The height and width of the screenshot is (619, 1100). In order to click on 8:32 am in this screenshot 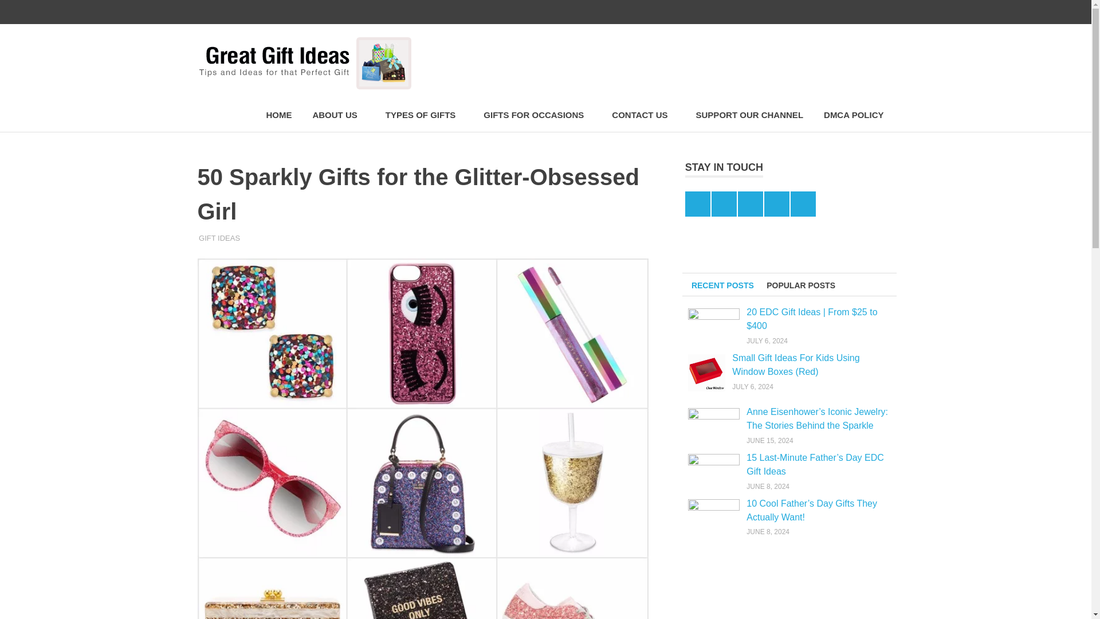, I will do `click(234, 238)`.